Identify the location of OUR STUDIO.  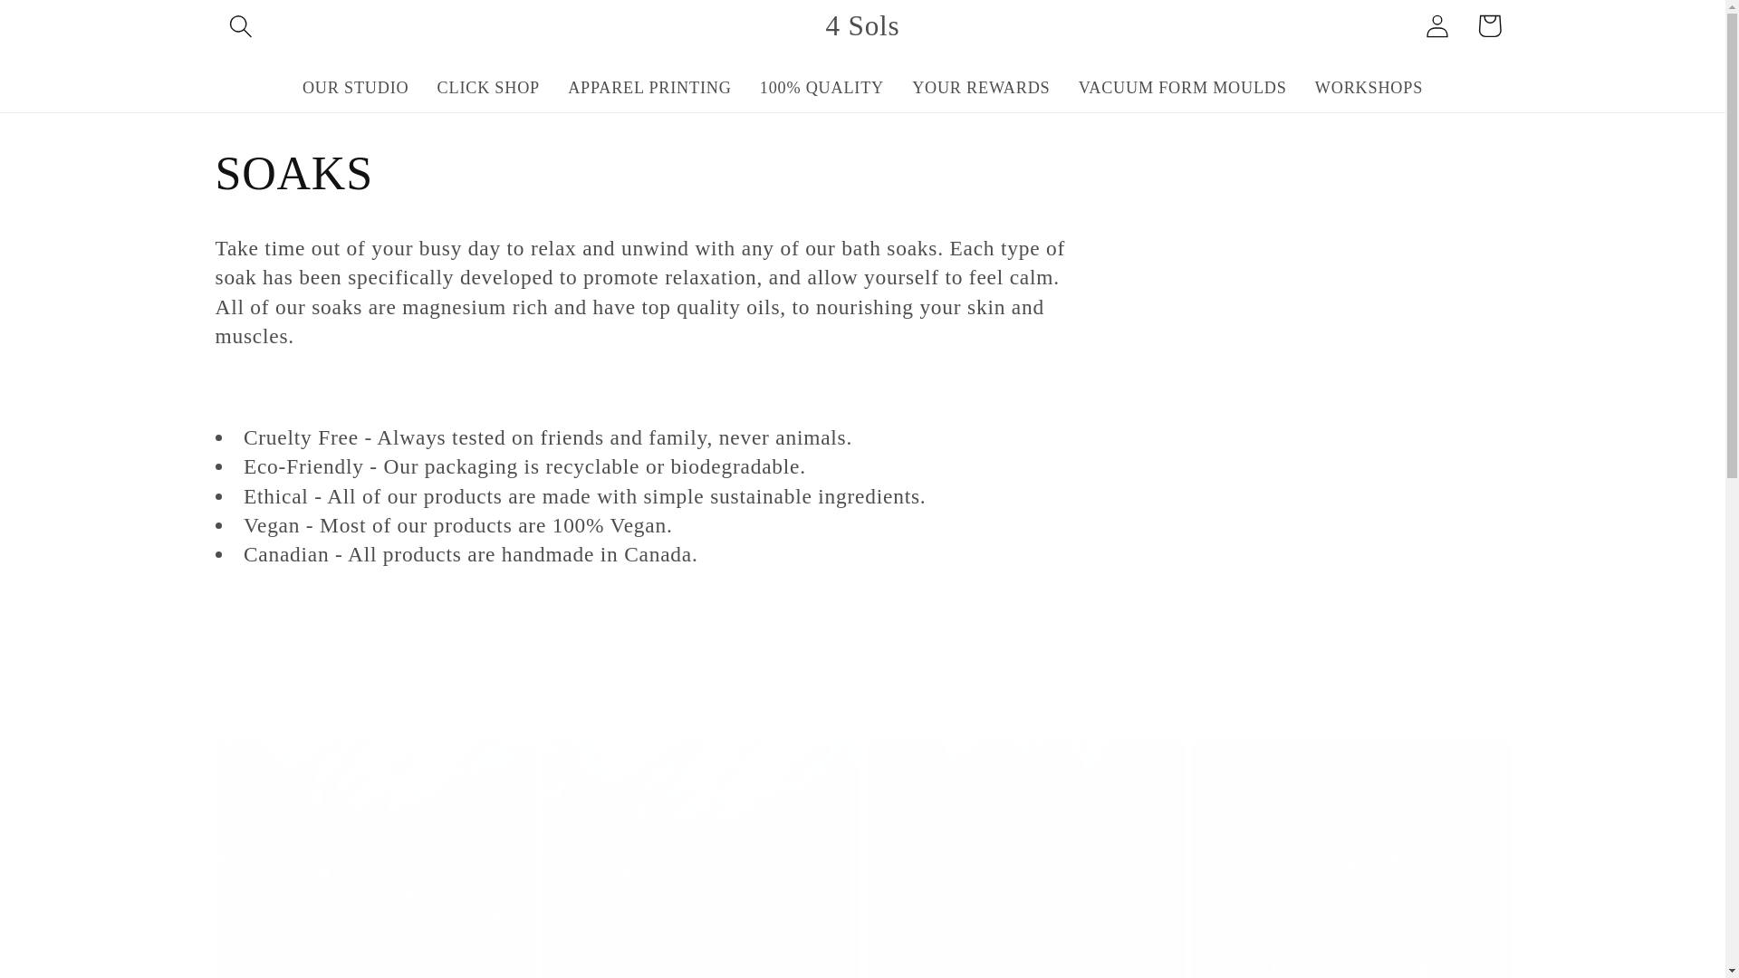
(355, 89).